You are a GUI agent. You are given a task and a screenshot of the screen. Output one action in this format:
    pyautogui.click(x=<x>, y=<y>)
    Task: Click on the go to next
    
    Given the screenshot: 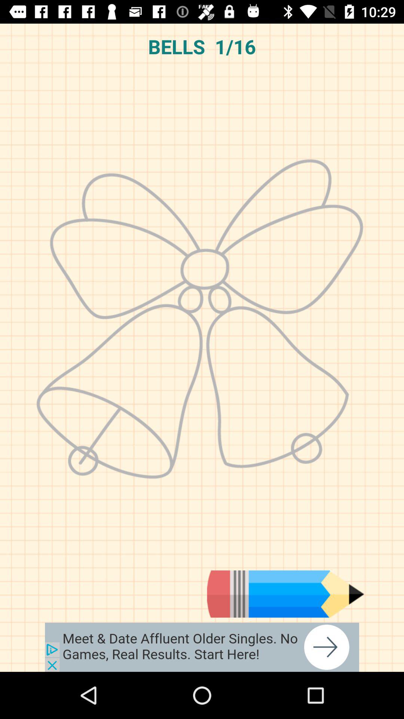 What is the action you would take?
    pyautogui.click(x=285, y=594)
    